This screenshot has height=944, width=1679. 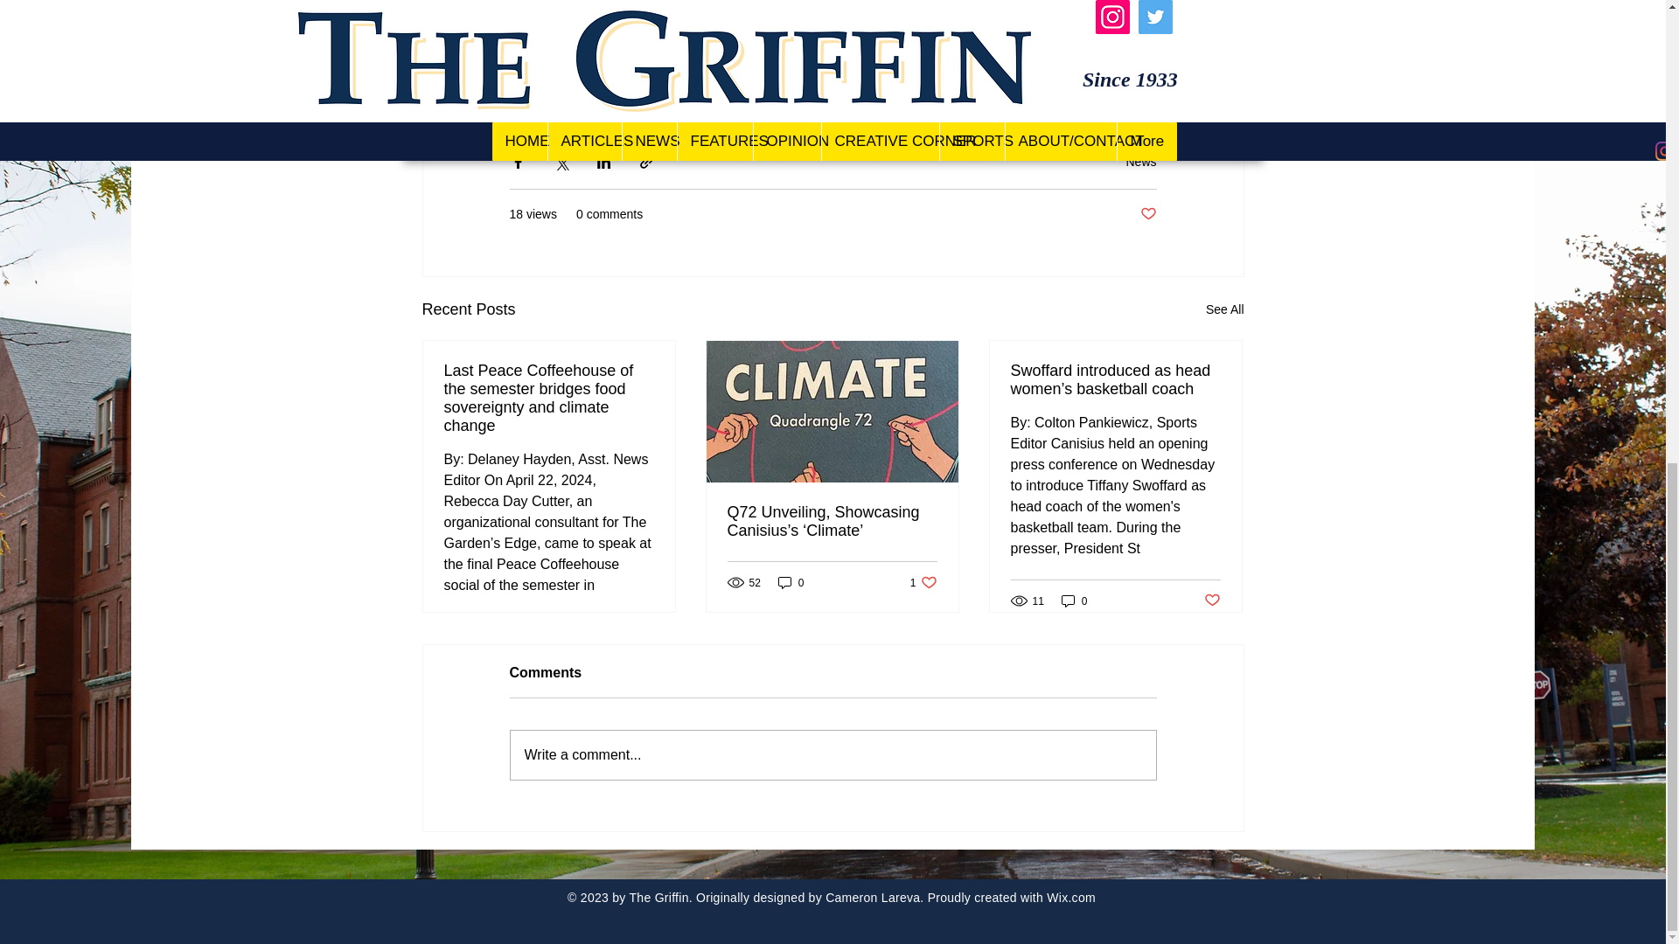 I want to click on News, so click(x=791, y=582).